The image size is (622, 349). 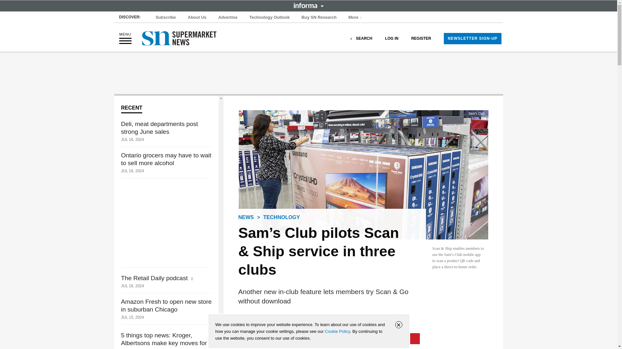 What do you see at coordinates (319, 17) in the screenshot?
I see `Buy SN Research` at bounding box center [319, 17].